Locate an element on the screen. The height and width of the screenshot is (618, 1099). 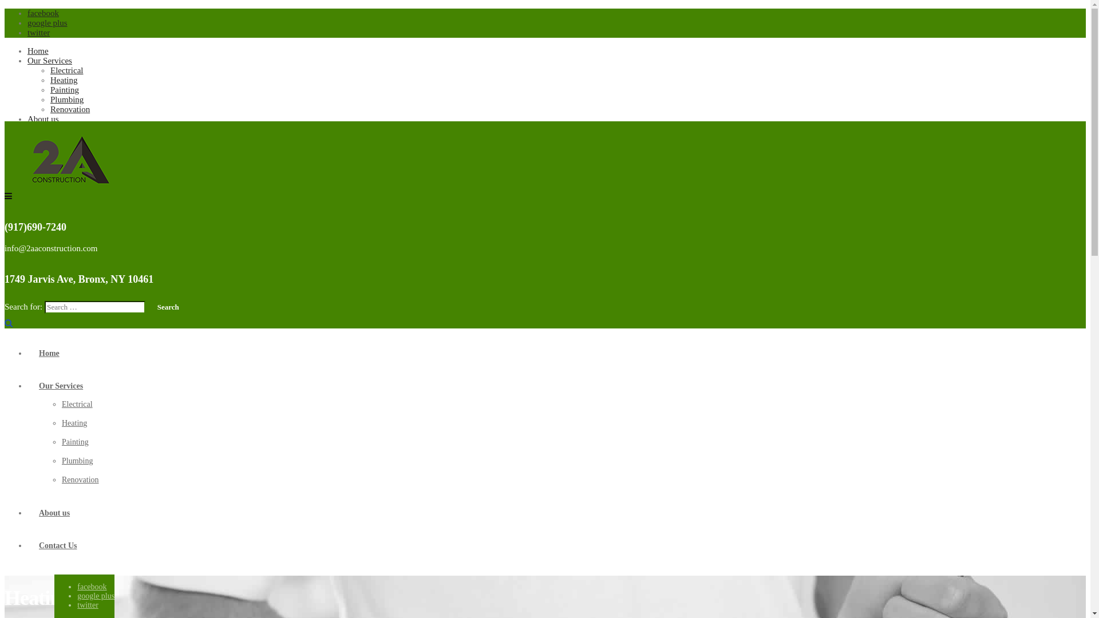
google plus is located at coordinates (48, 23).